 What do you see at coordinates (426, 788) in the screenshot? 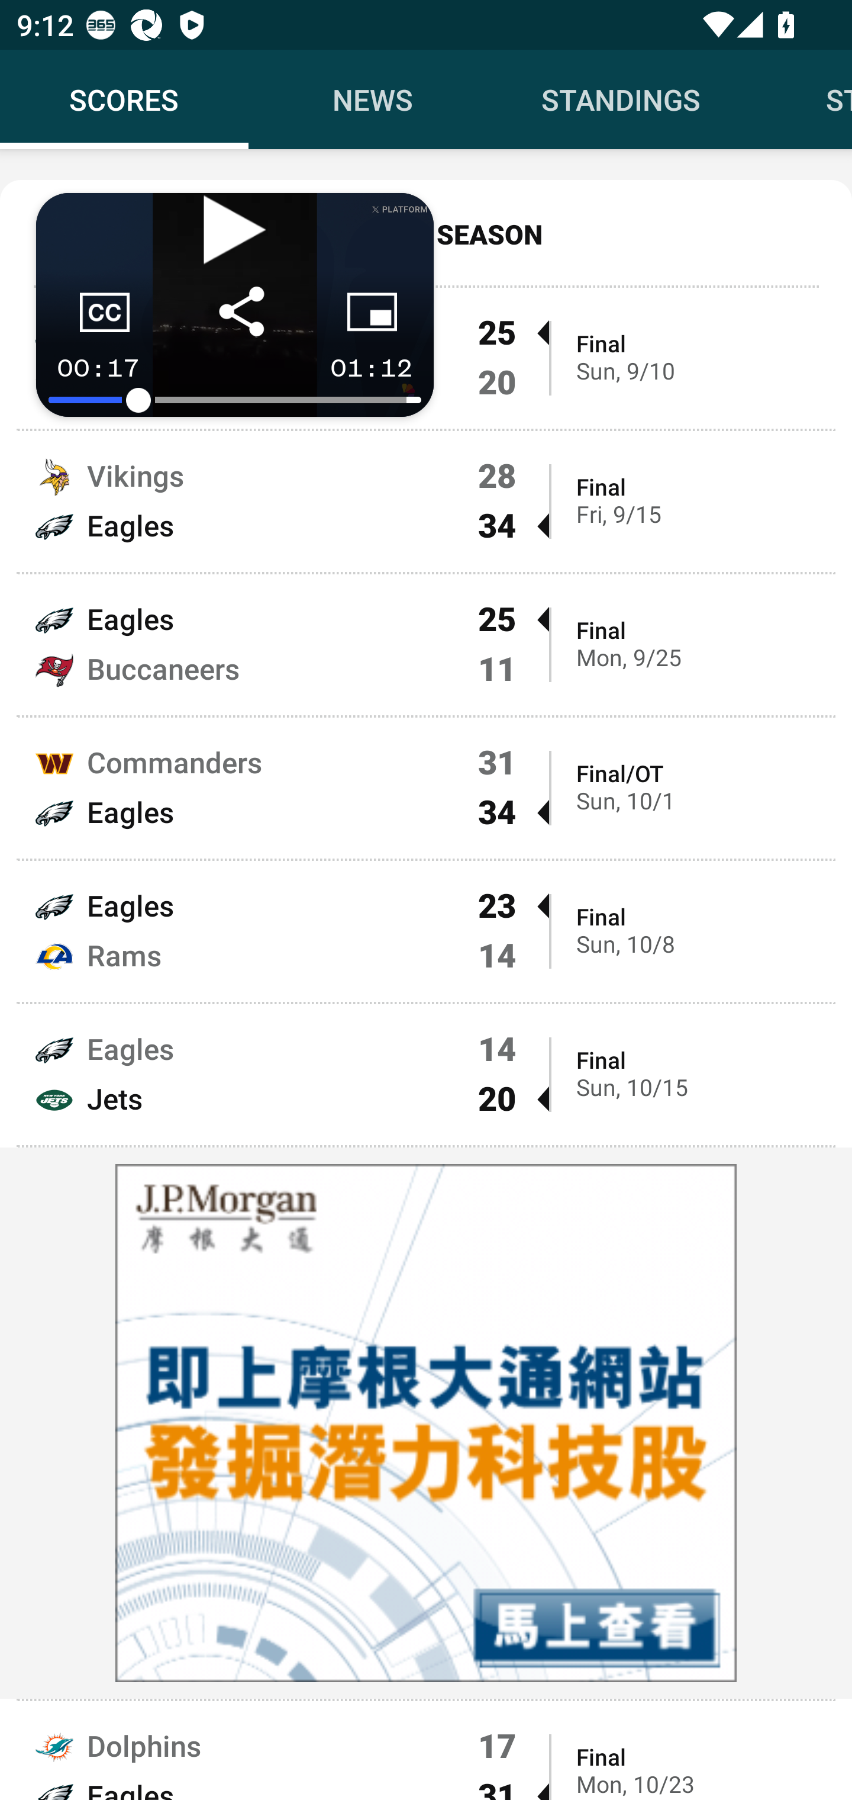
I see `Commanders 31 Eagles 34  Final/OT Sun, 10/1` at bounding box center [426, 788].